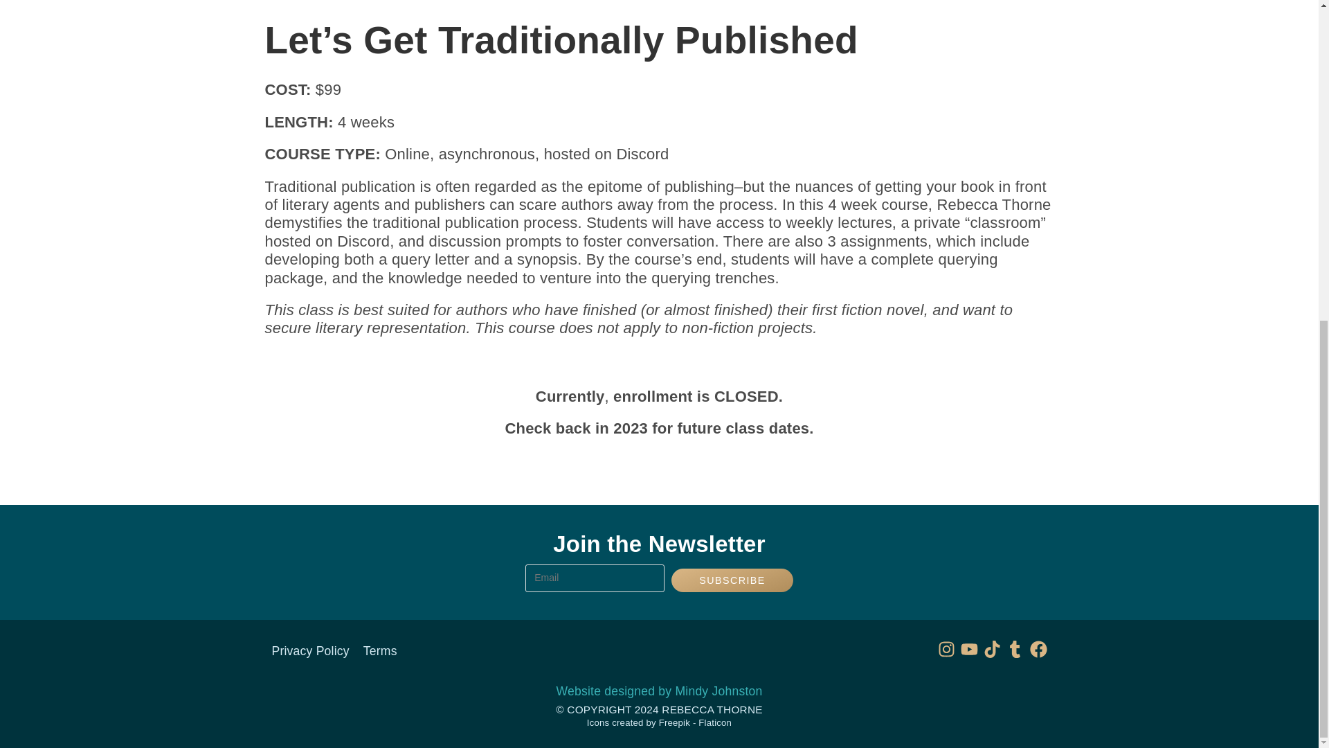 This screenshot has width=1329, height=748. I want to click on Website designed by Mindy Johnston, so click(660, 691).